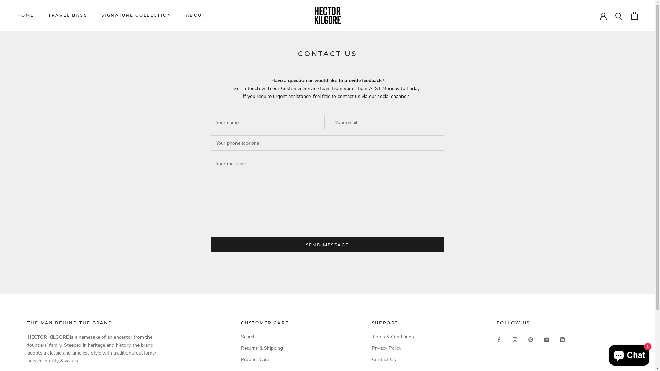 Image resolution: width=660 pixels, height=371 pixels. Describe the element at coordinates (136, 15) in the screenshot. I see `SIGNATURE COLLECTION` at that location.